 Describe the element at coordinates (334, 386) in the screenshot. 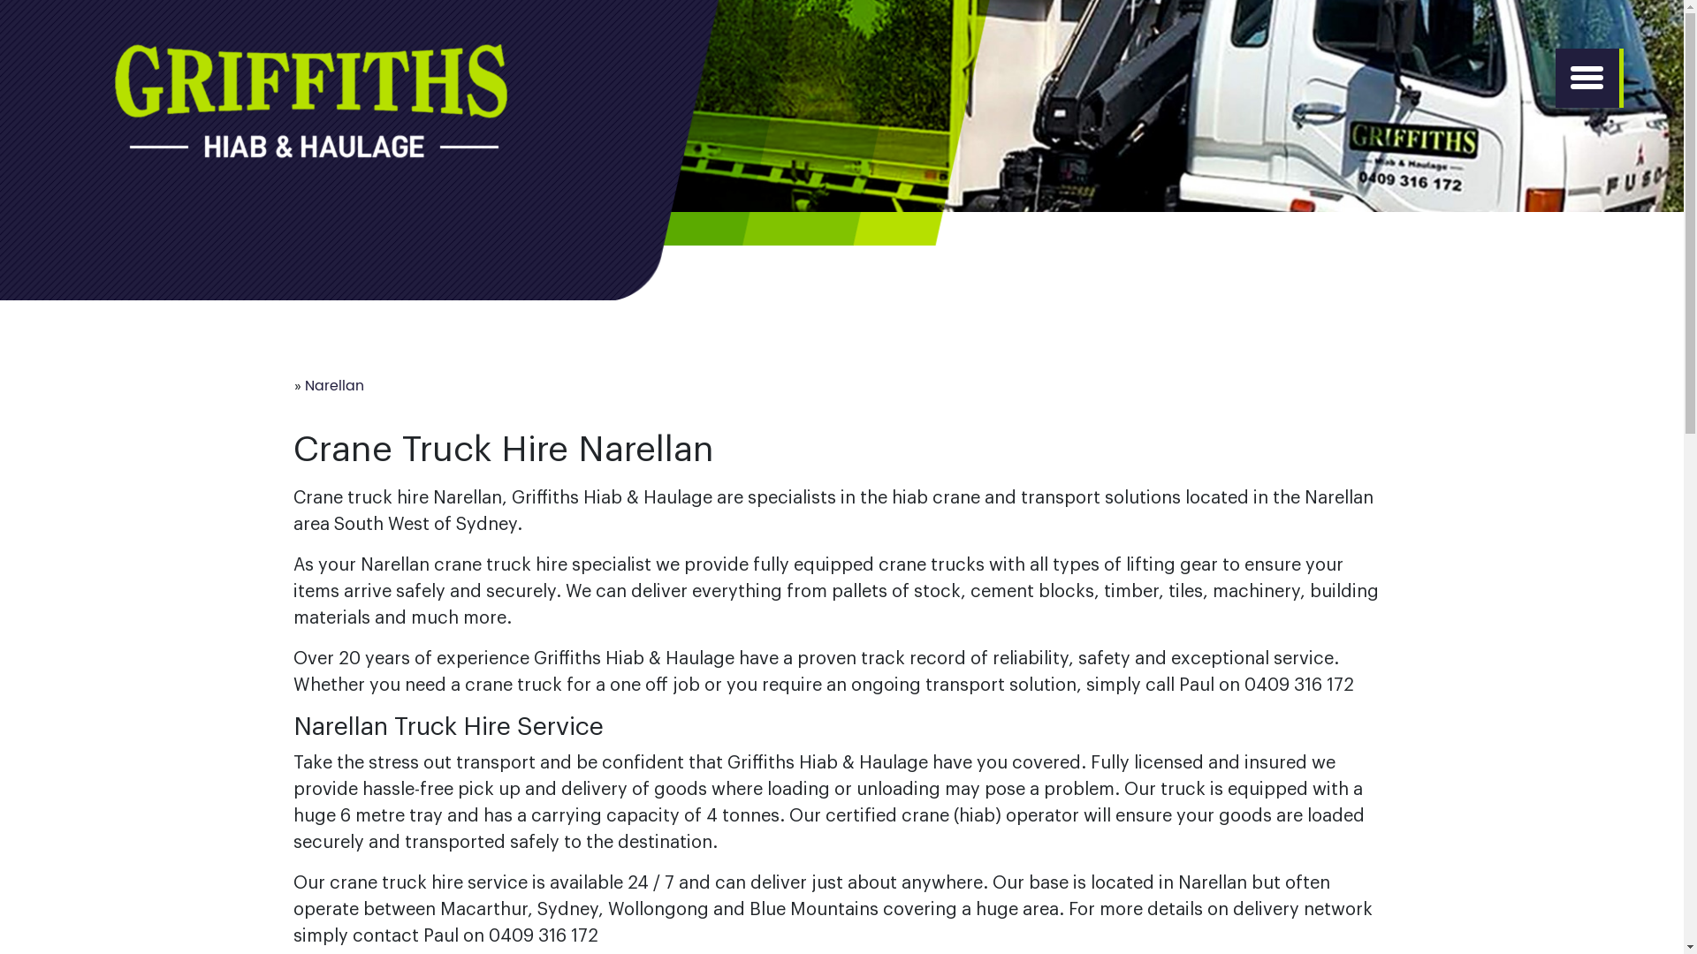

I see `Narellan` at that location.